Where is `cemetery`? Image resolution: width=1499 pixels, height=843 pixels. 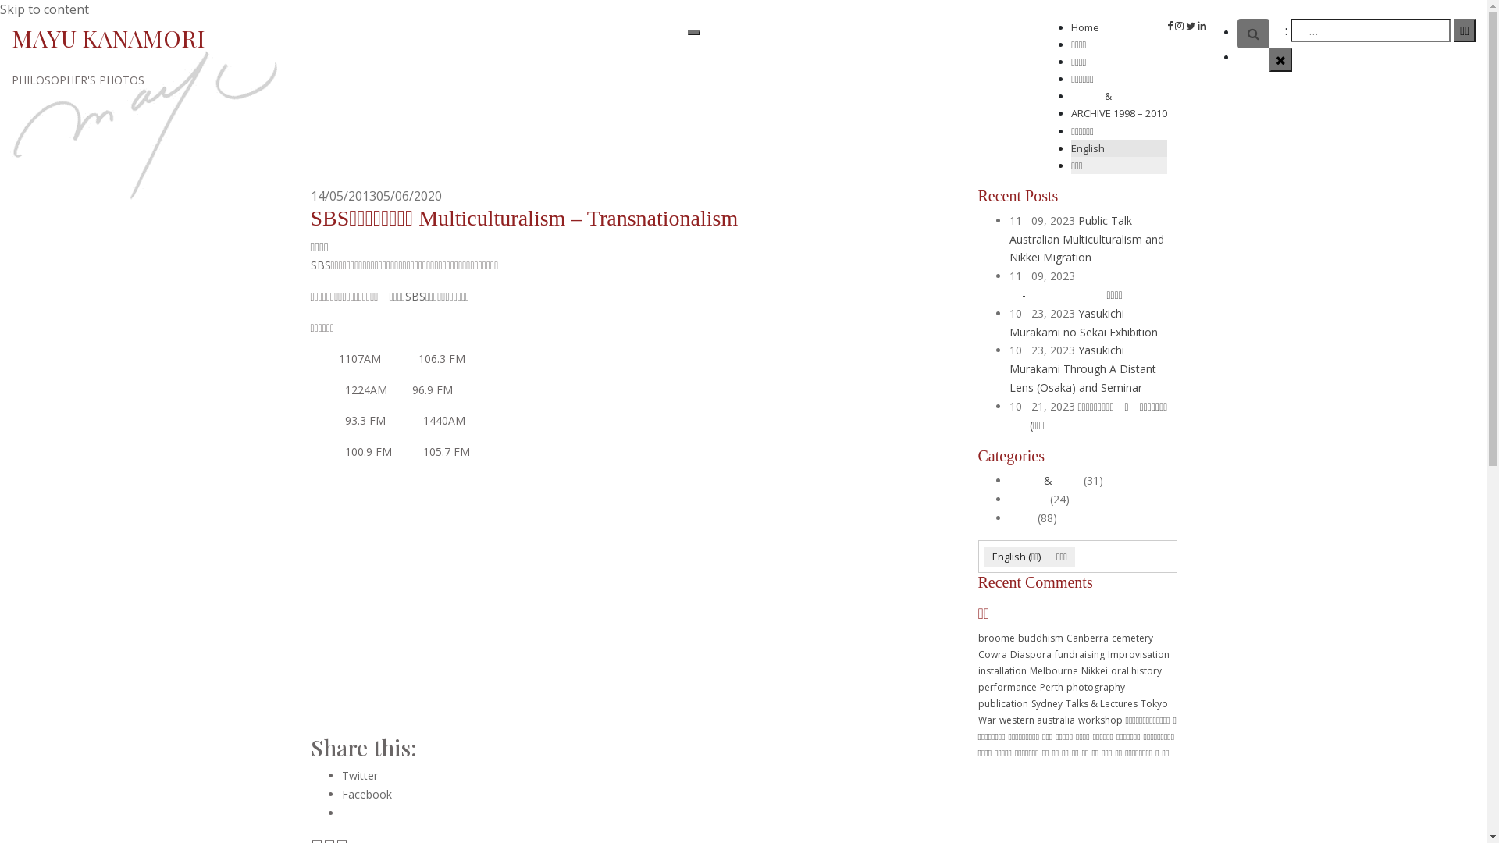
cemetery is located at coordinates (1132, 638).